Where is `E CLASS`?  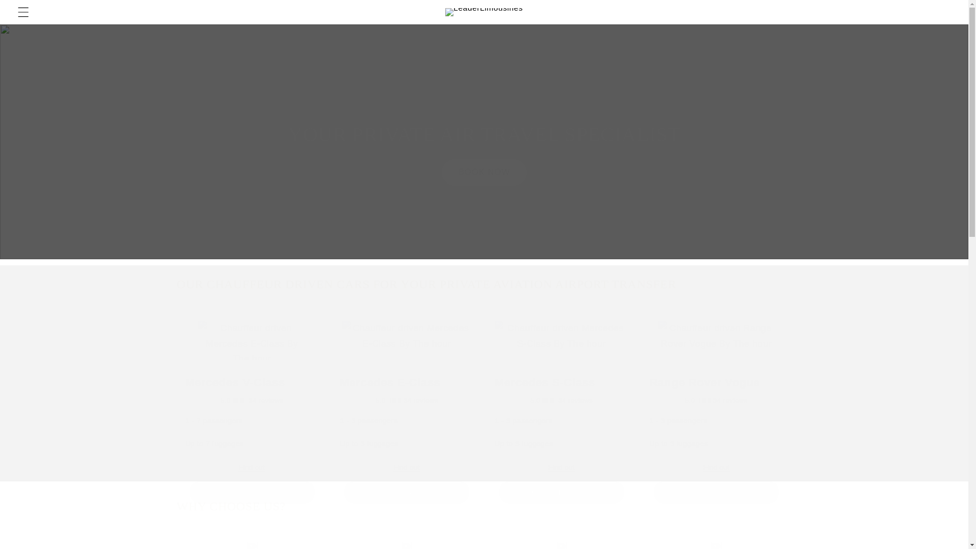 E CLASS is located at coordinates (716, 467).